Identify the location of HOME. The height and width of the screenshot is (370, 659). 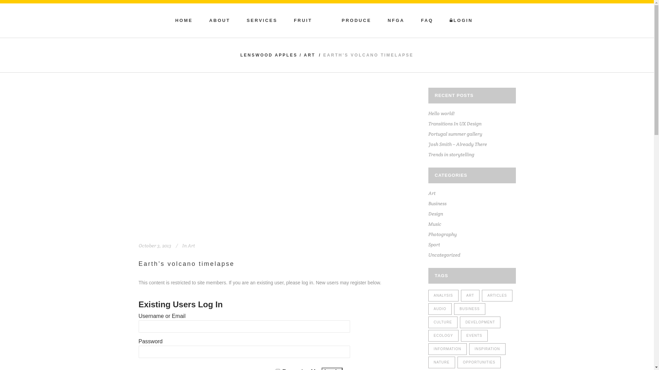
(184, 21).